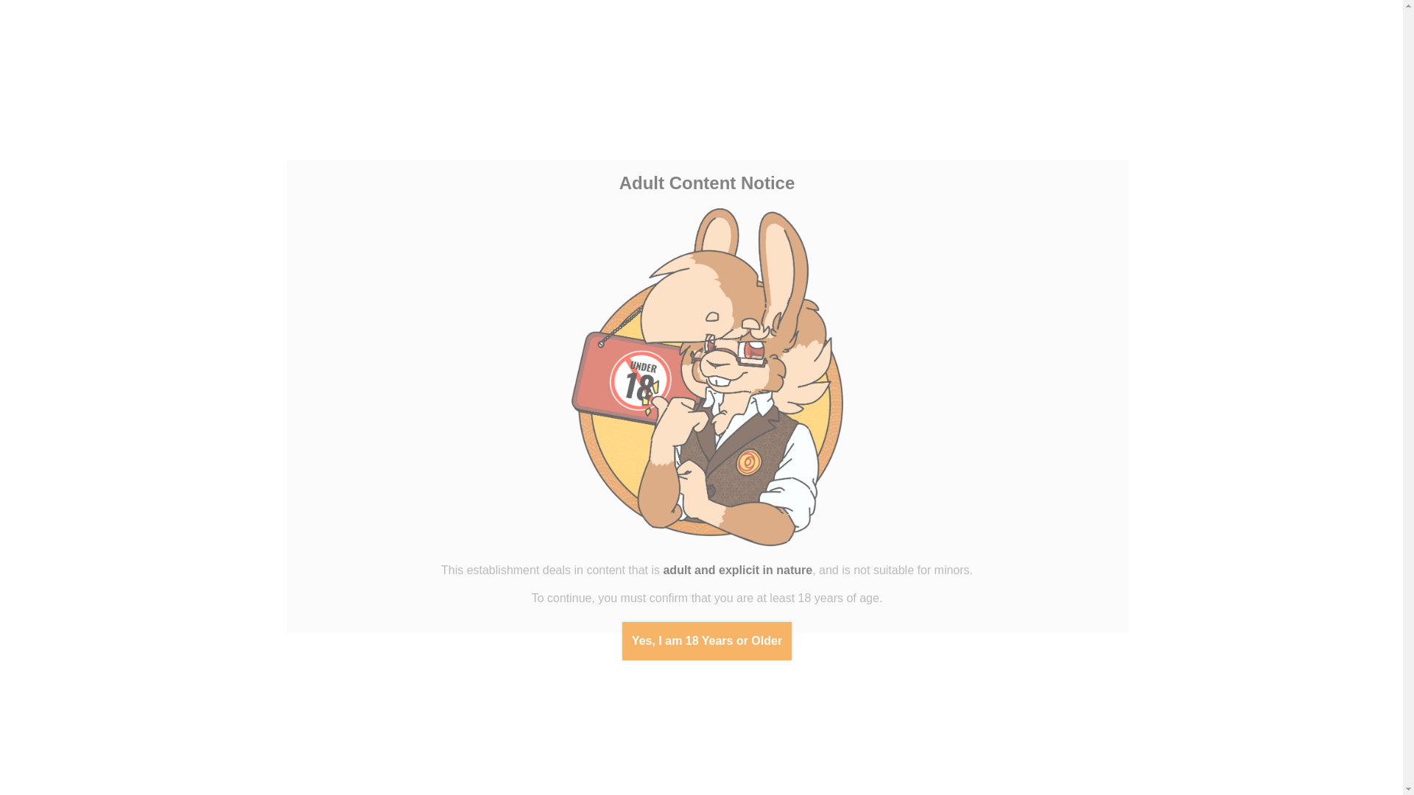  I want to click on Leave a comment, so click(503, 259).